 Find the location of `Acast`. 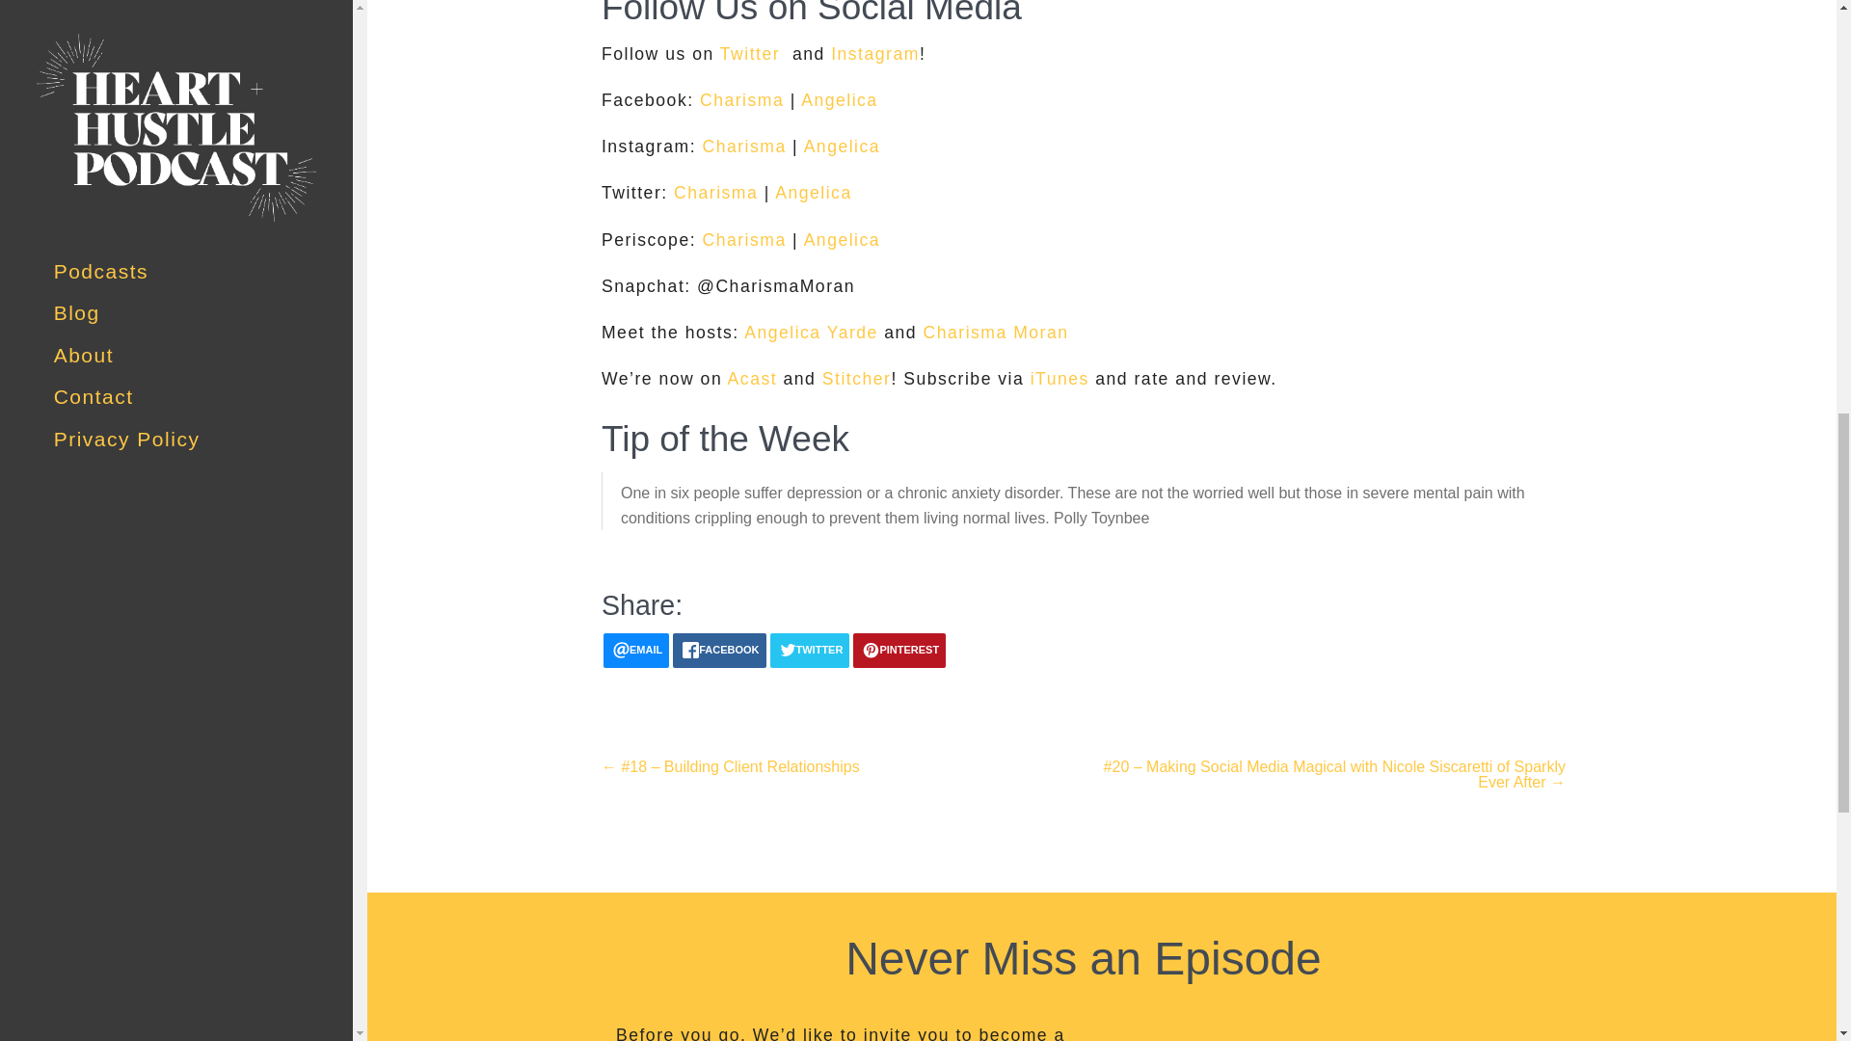

Acast is located at coordinates (752, 378).